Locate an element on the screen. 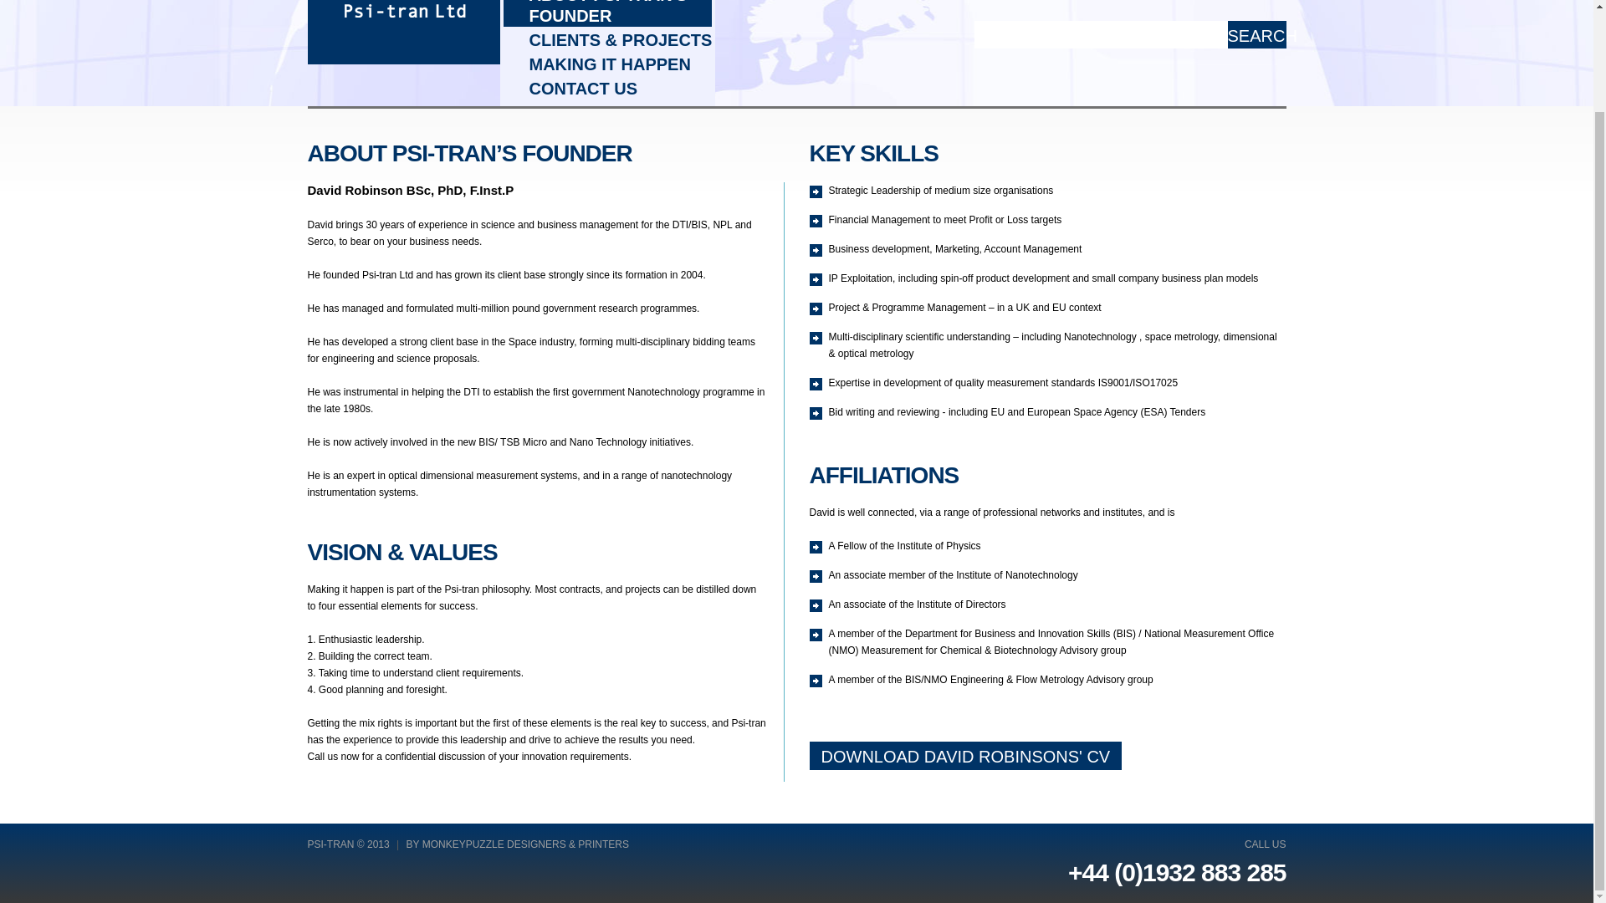 The height and width of the screenshot is (903, 1606). ABOUT PSI-TRAN'S FOUNDER is located at coordinates (607, 13).